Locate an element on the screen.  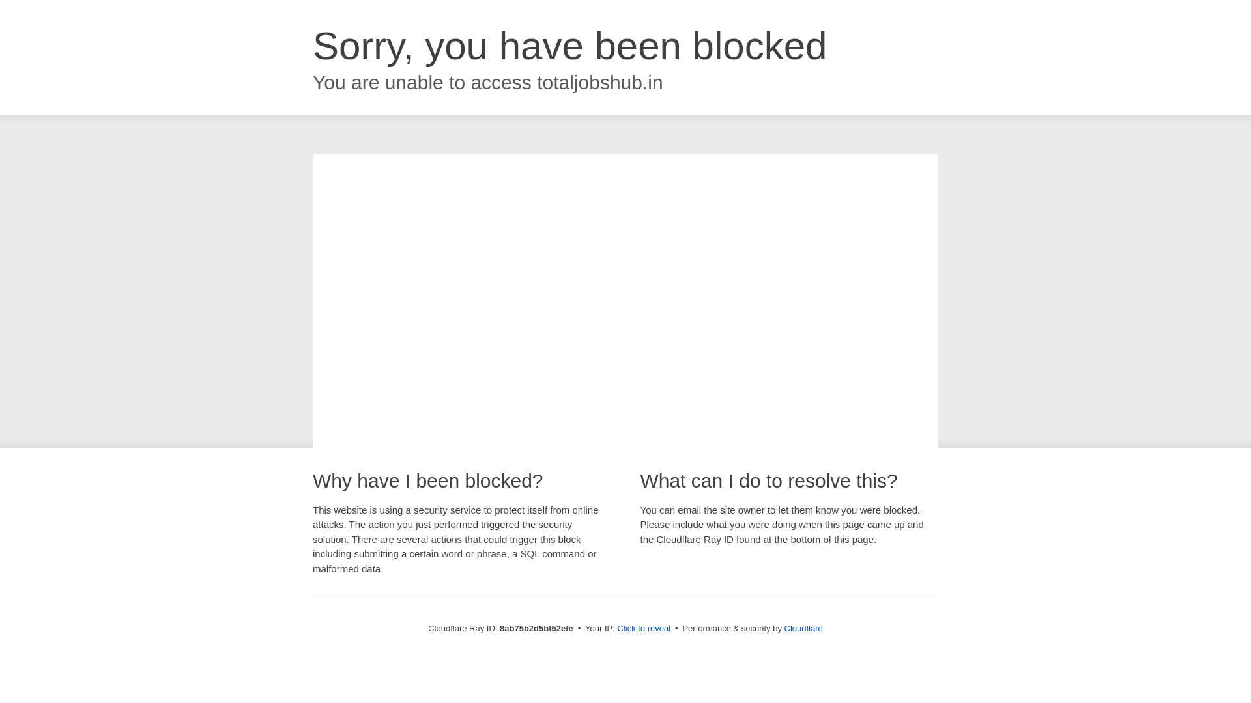
Cloudflare is located at coordinates (803, 628).